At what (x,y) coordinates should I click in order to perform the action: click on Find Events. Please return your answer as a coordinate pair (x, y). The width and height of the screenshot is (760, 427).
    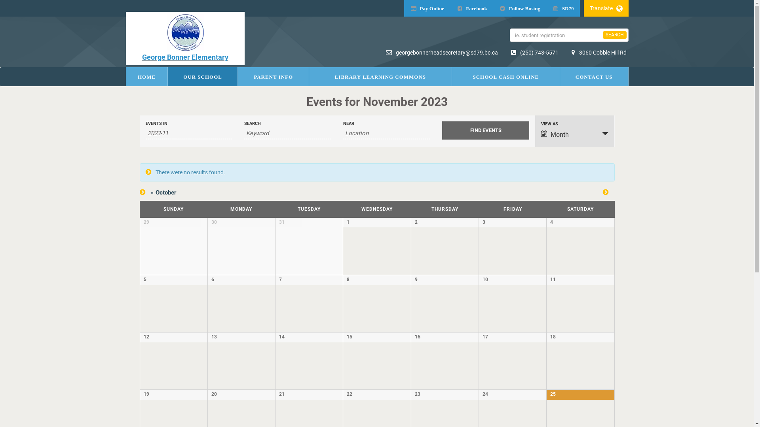
    Looking at the image, I should click on (486, 130).